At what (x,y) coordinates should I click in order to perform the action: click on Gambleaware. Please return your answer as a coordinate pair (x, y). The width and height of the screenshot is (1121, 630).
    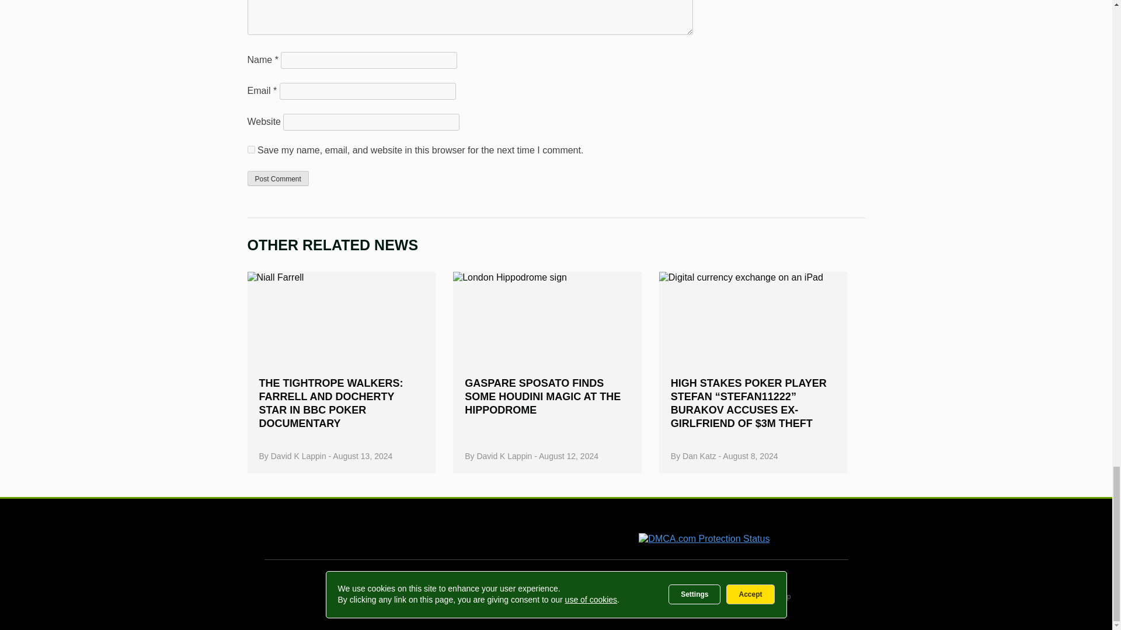
    Looking at the image, I should click on (488, 533).